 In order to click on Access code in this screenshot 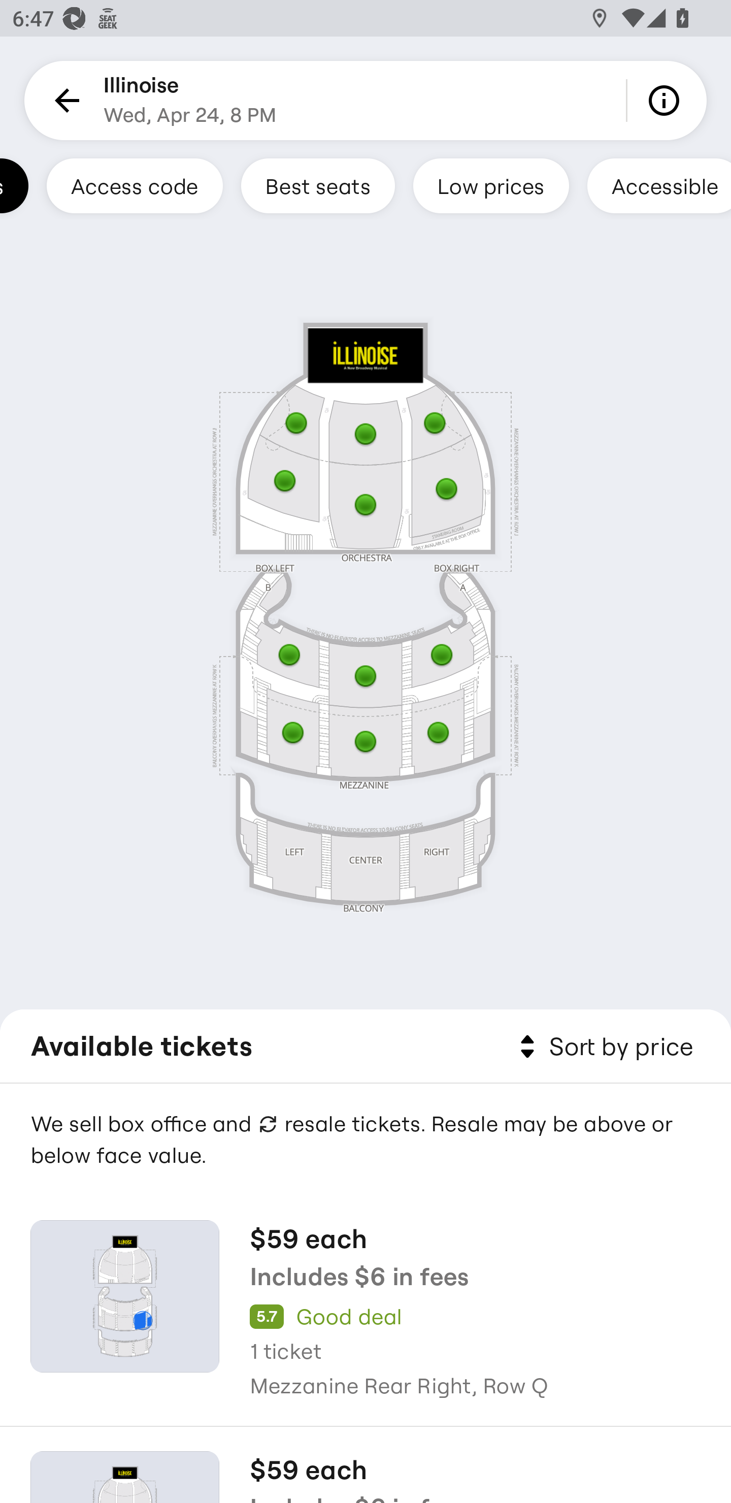, I will do `click(135, 185)`.